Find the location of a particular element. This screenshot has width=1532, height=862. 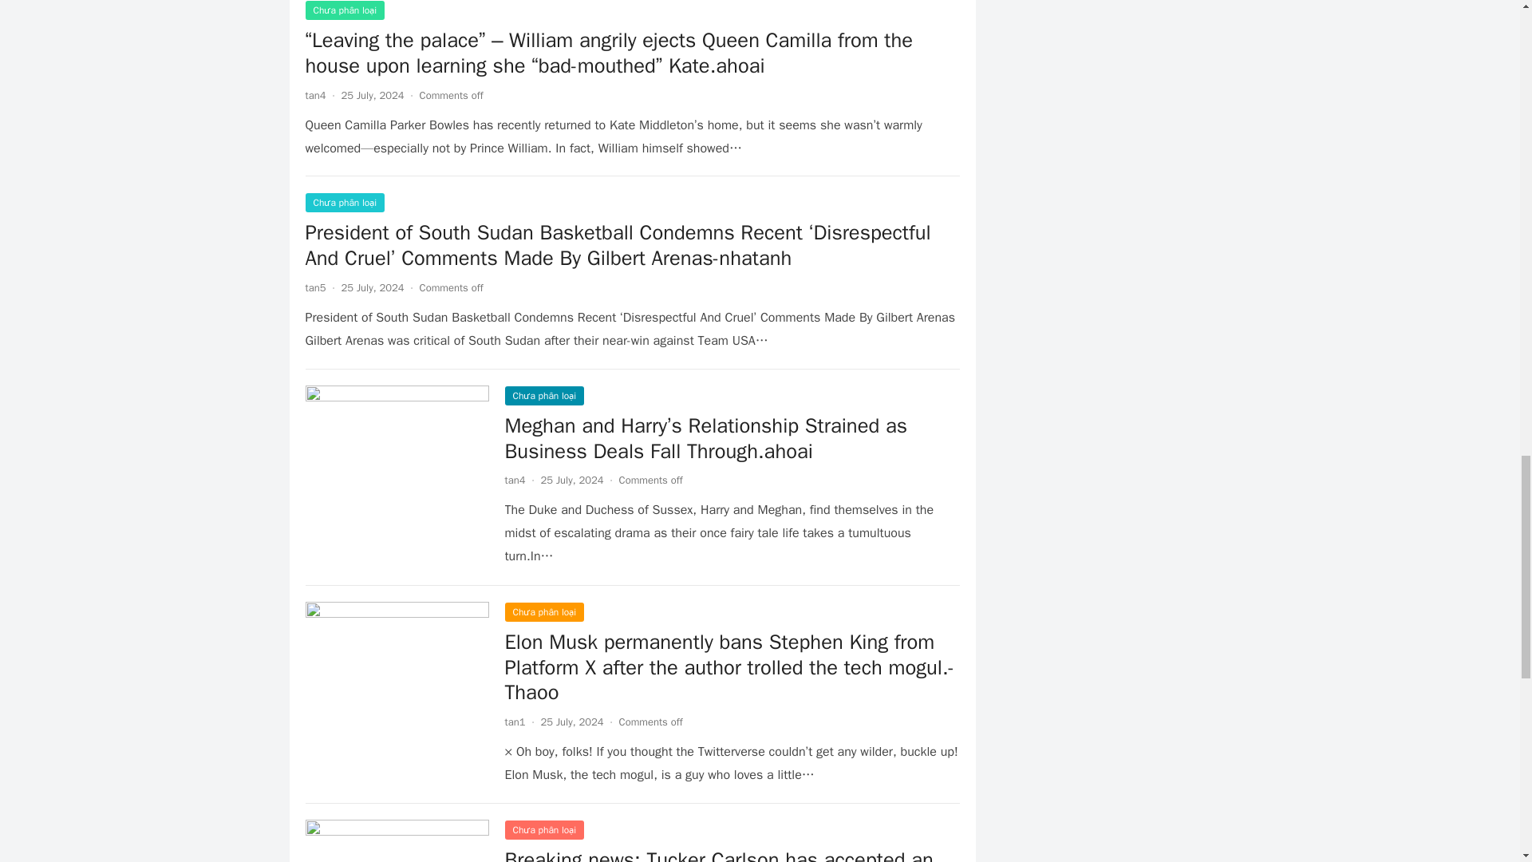

tan4 is located at coordinates (314, 96).